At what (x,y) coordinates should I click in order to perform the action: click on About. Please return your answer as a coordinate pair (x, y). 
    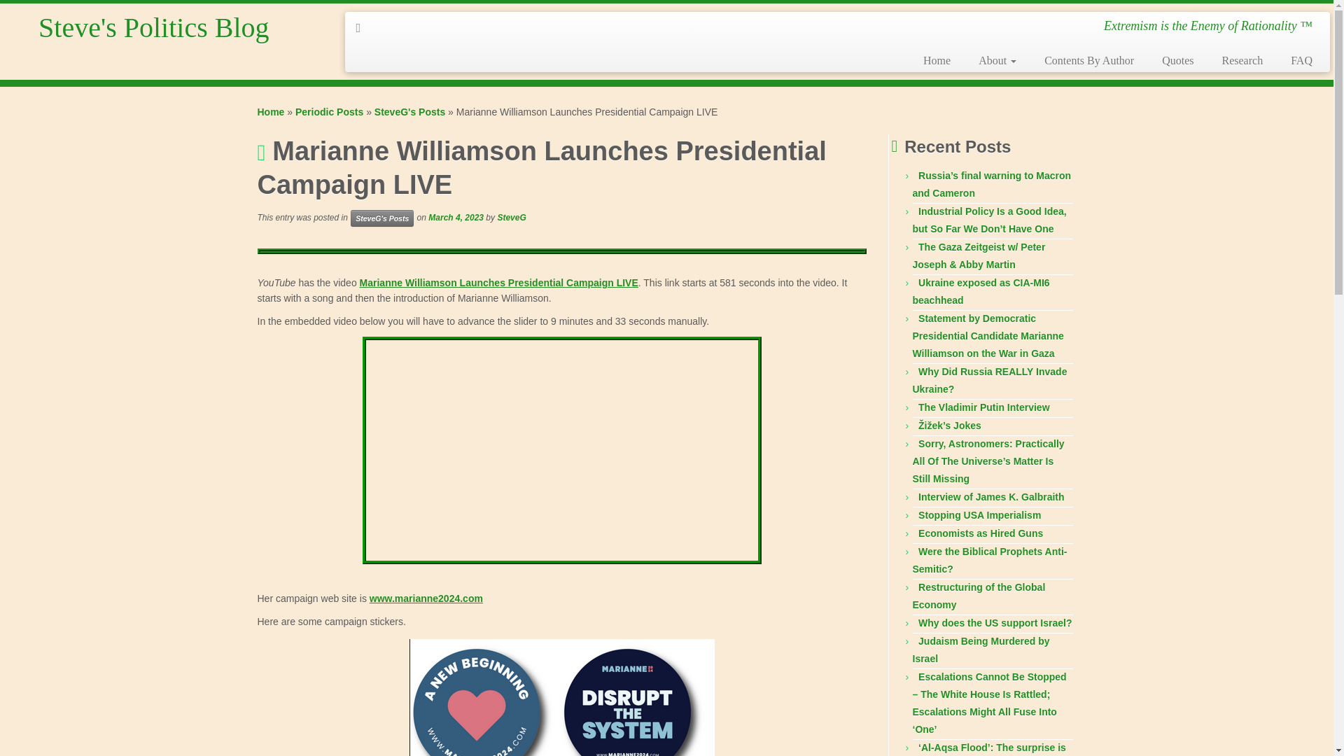
    Looking at the image, I should click on (997, 60).